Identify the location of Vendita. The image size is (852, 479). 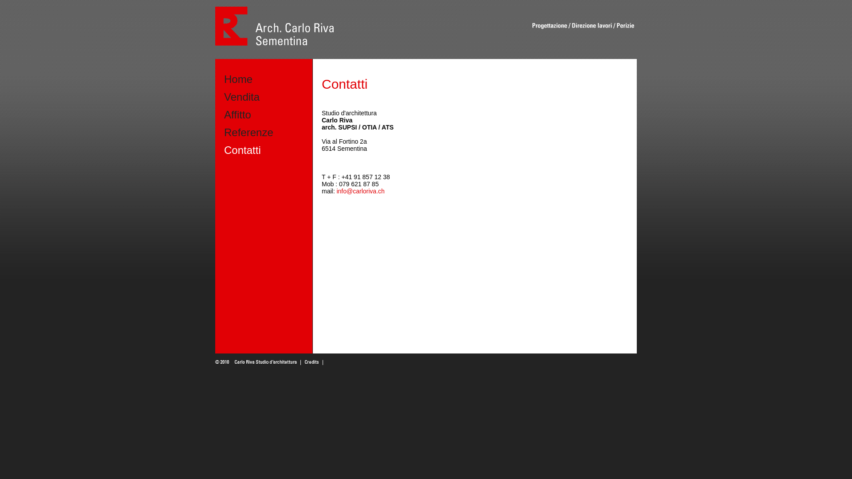
(241, 97).